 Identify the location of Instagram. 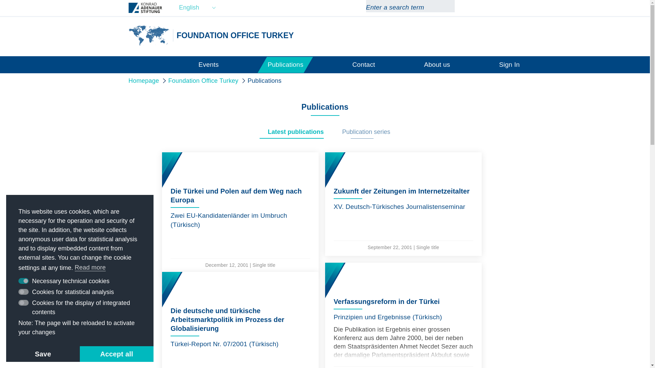
(493, 7).